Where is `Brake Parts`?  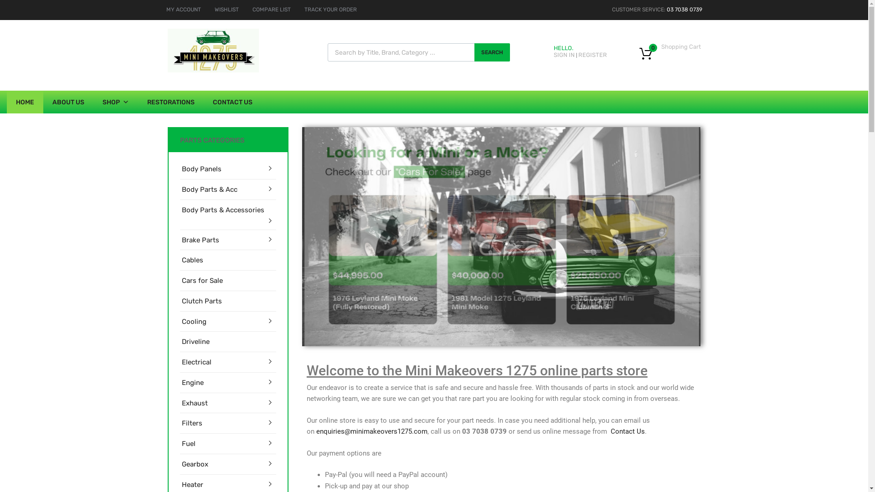 Brake Parts is located at coordinates (200, 241).